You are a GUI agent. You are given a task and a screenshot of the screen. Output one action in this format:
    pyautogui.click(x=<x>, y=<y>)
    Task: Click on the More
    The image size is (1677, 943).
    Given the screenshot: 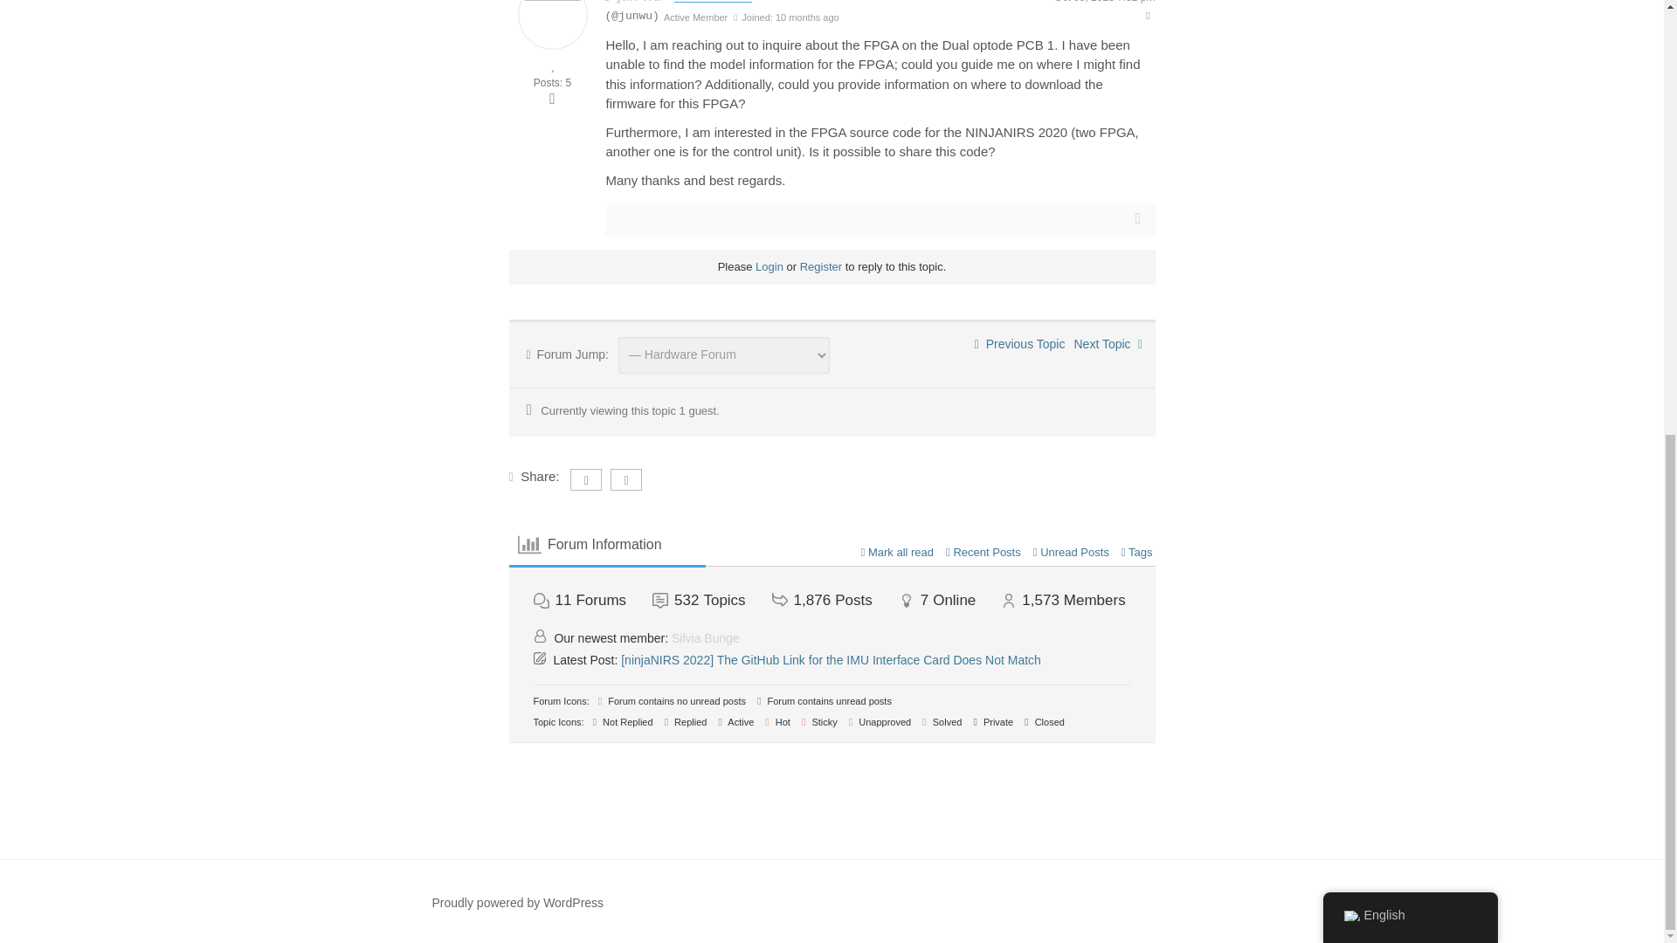 What is the action you would take?
    pyautogui.click(x=552, y=98)
    